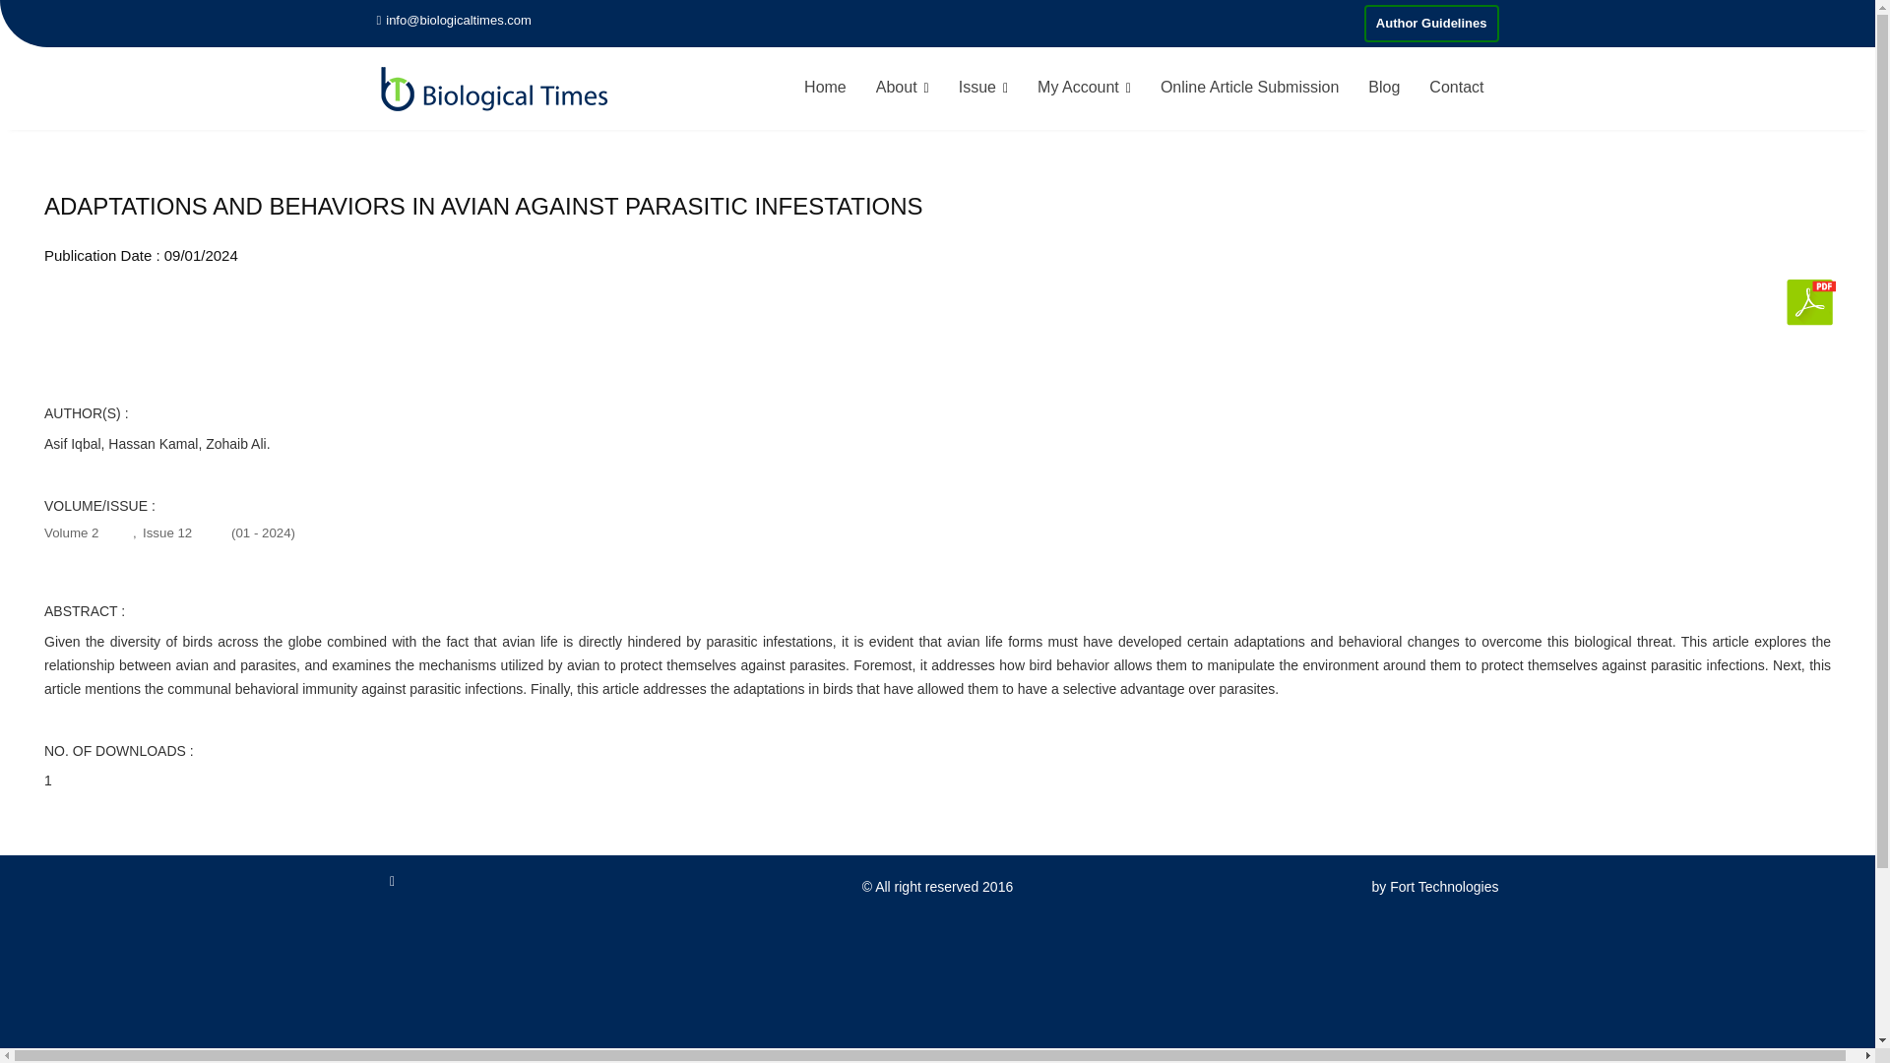  Describe the element at coordinates (982, 87) in the screenshot. I see `Issue` at that location.